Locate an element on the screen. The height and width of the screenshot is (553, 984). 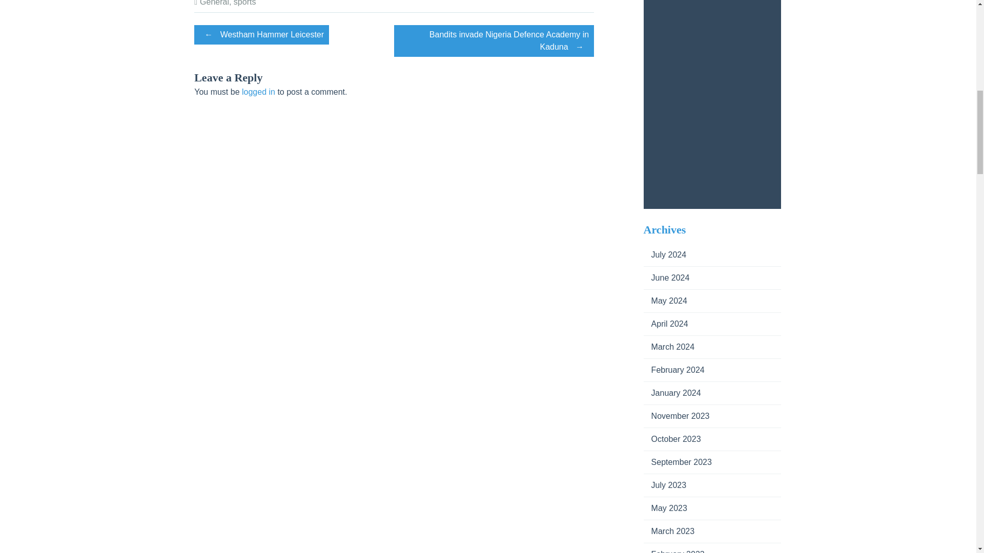
September 2023 is located at coordinates (678, 462).